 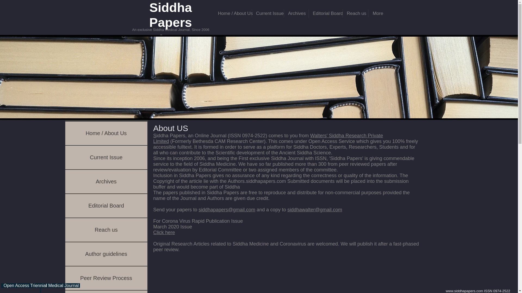 I want to click on Plagiarism Policy, so click(x=106, y=292).